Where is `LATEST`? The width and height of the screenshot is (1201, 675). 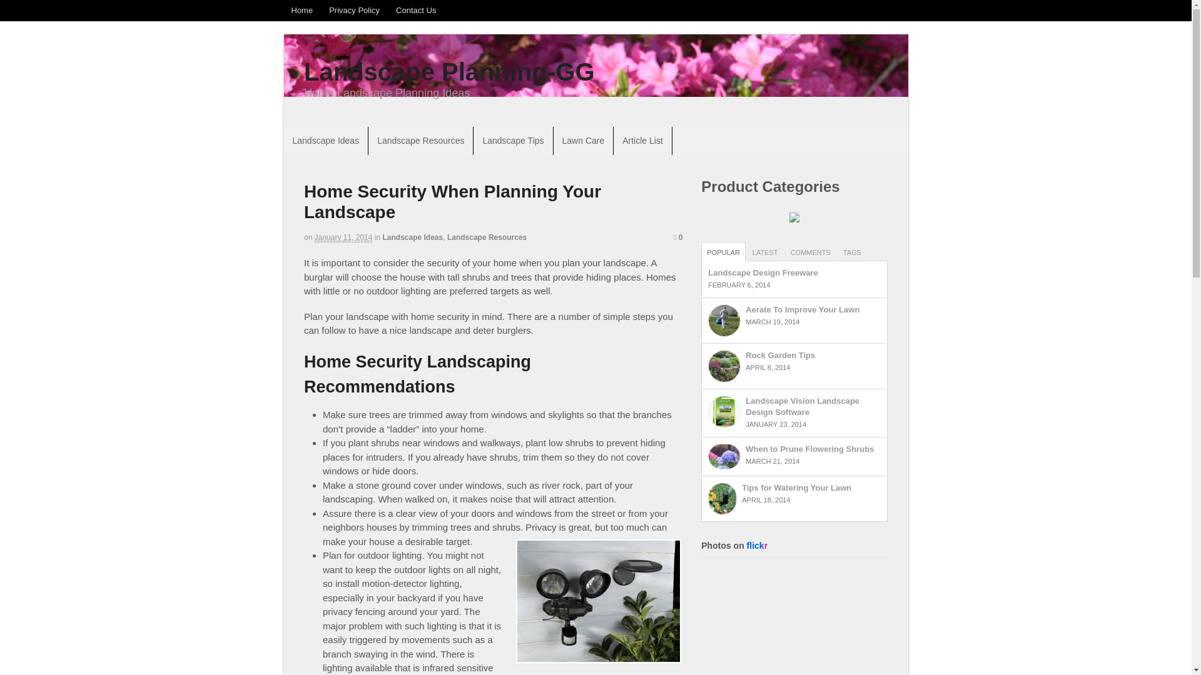
LATEST is located at coordinates (766, 251).